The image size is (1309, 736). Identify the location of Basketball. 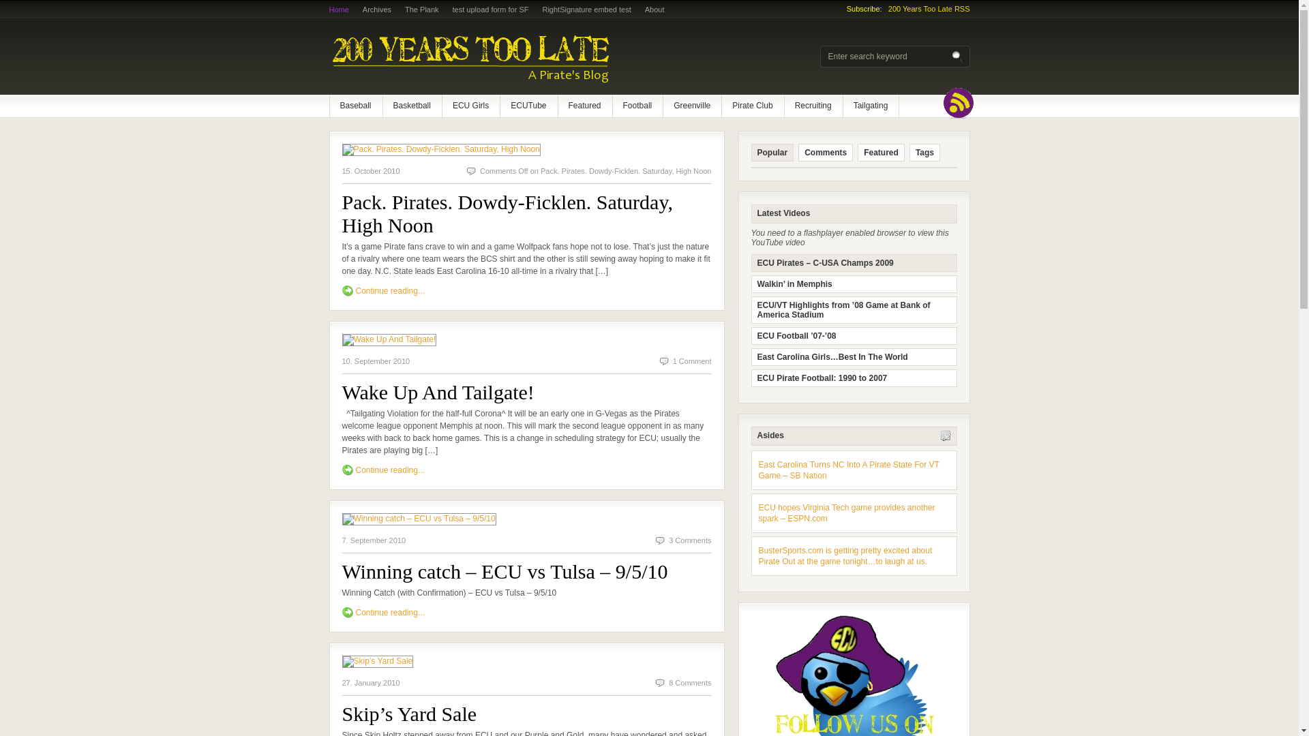
(412, 106).